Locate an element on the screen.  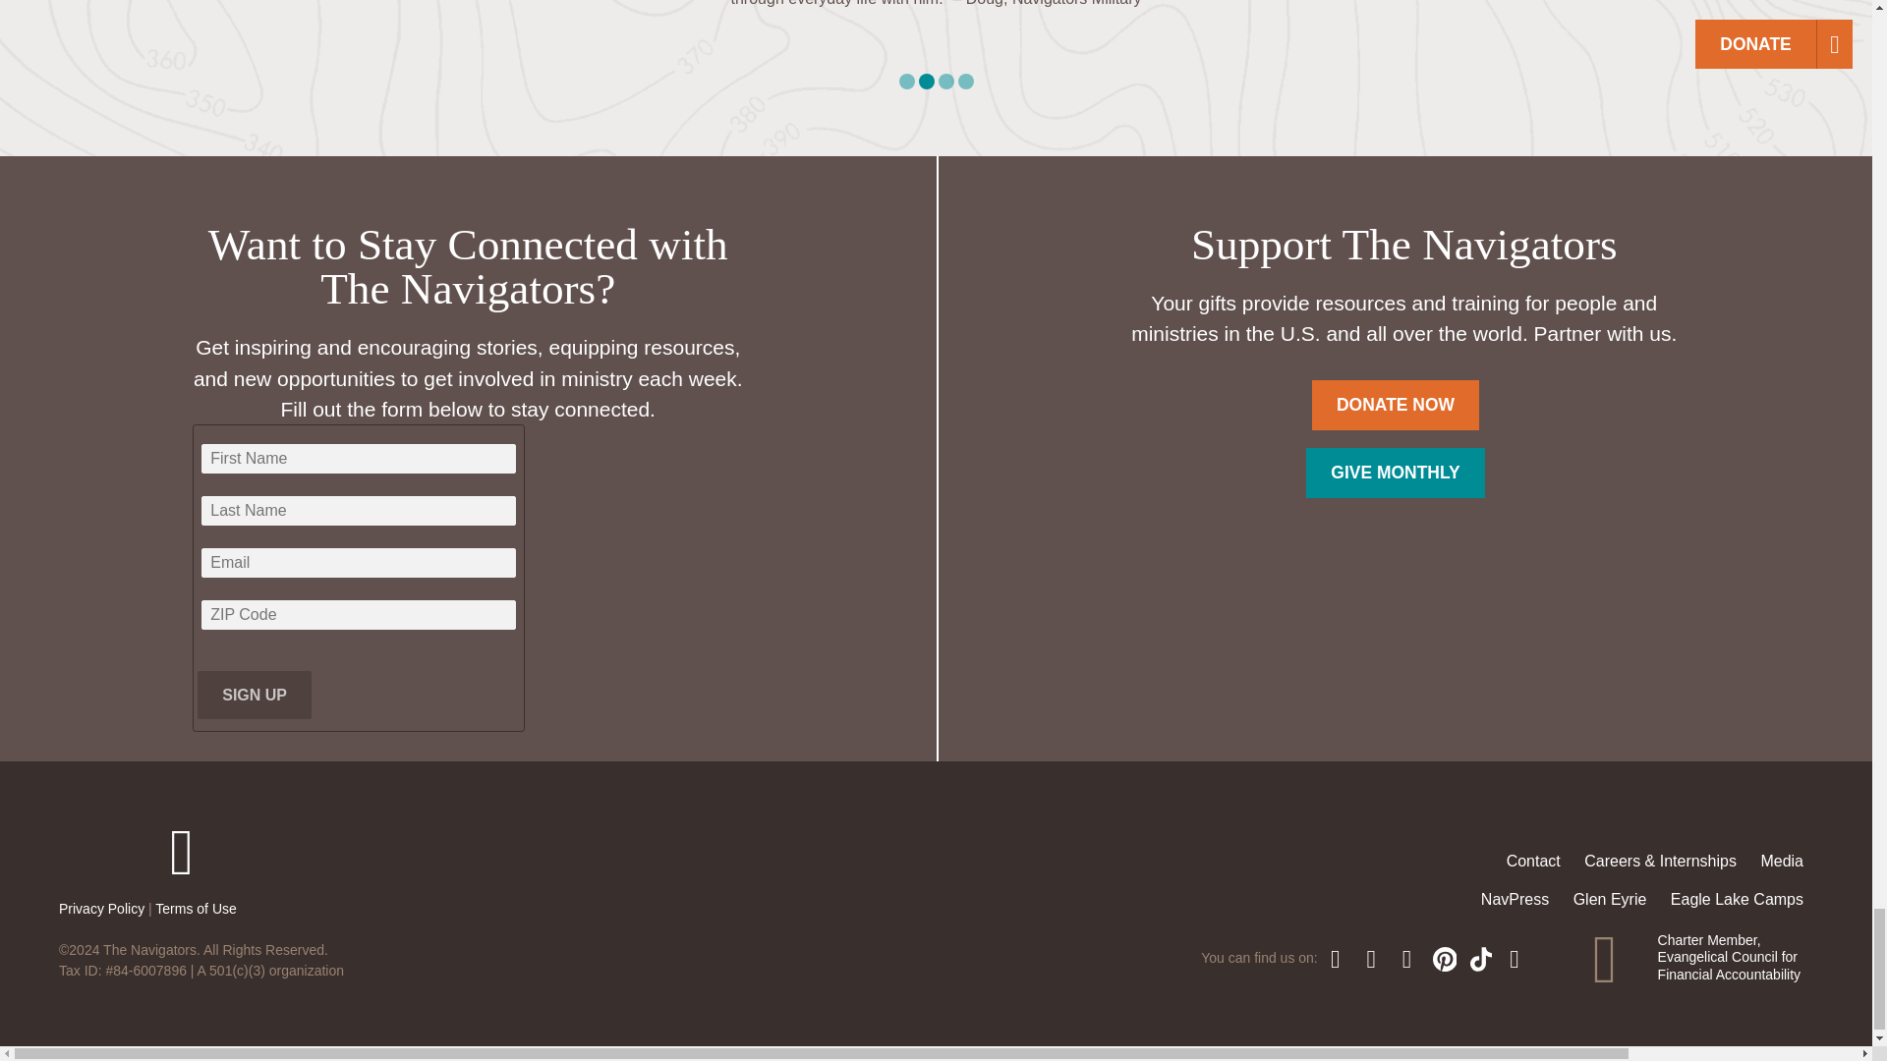
SIGN UP is located at coordinates (254, 695).